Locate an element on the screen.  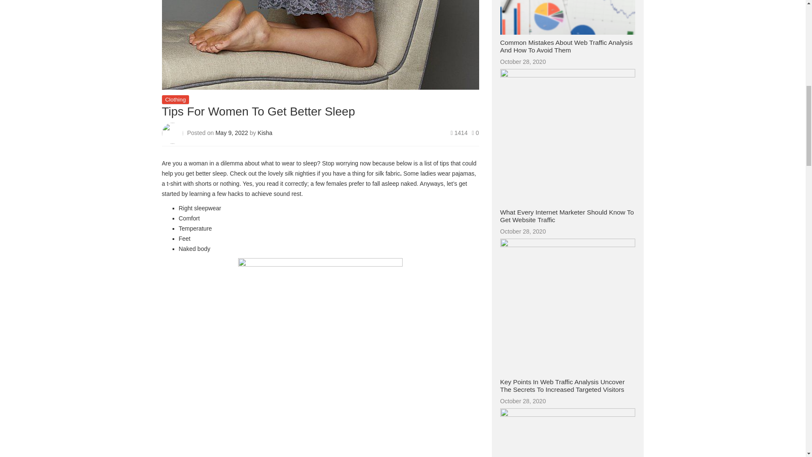
0 is located at coordinates (475, 132).